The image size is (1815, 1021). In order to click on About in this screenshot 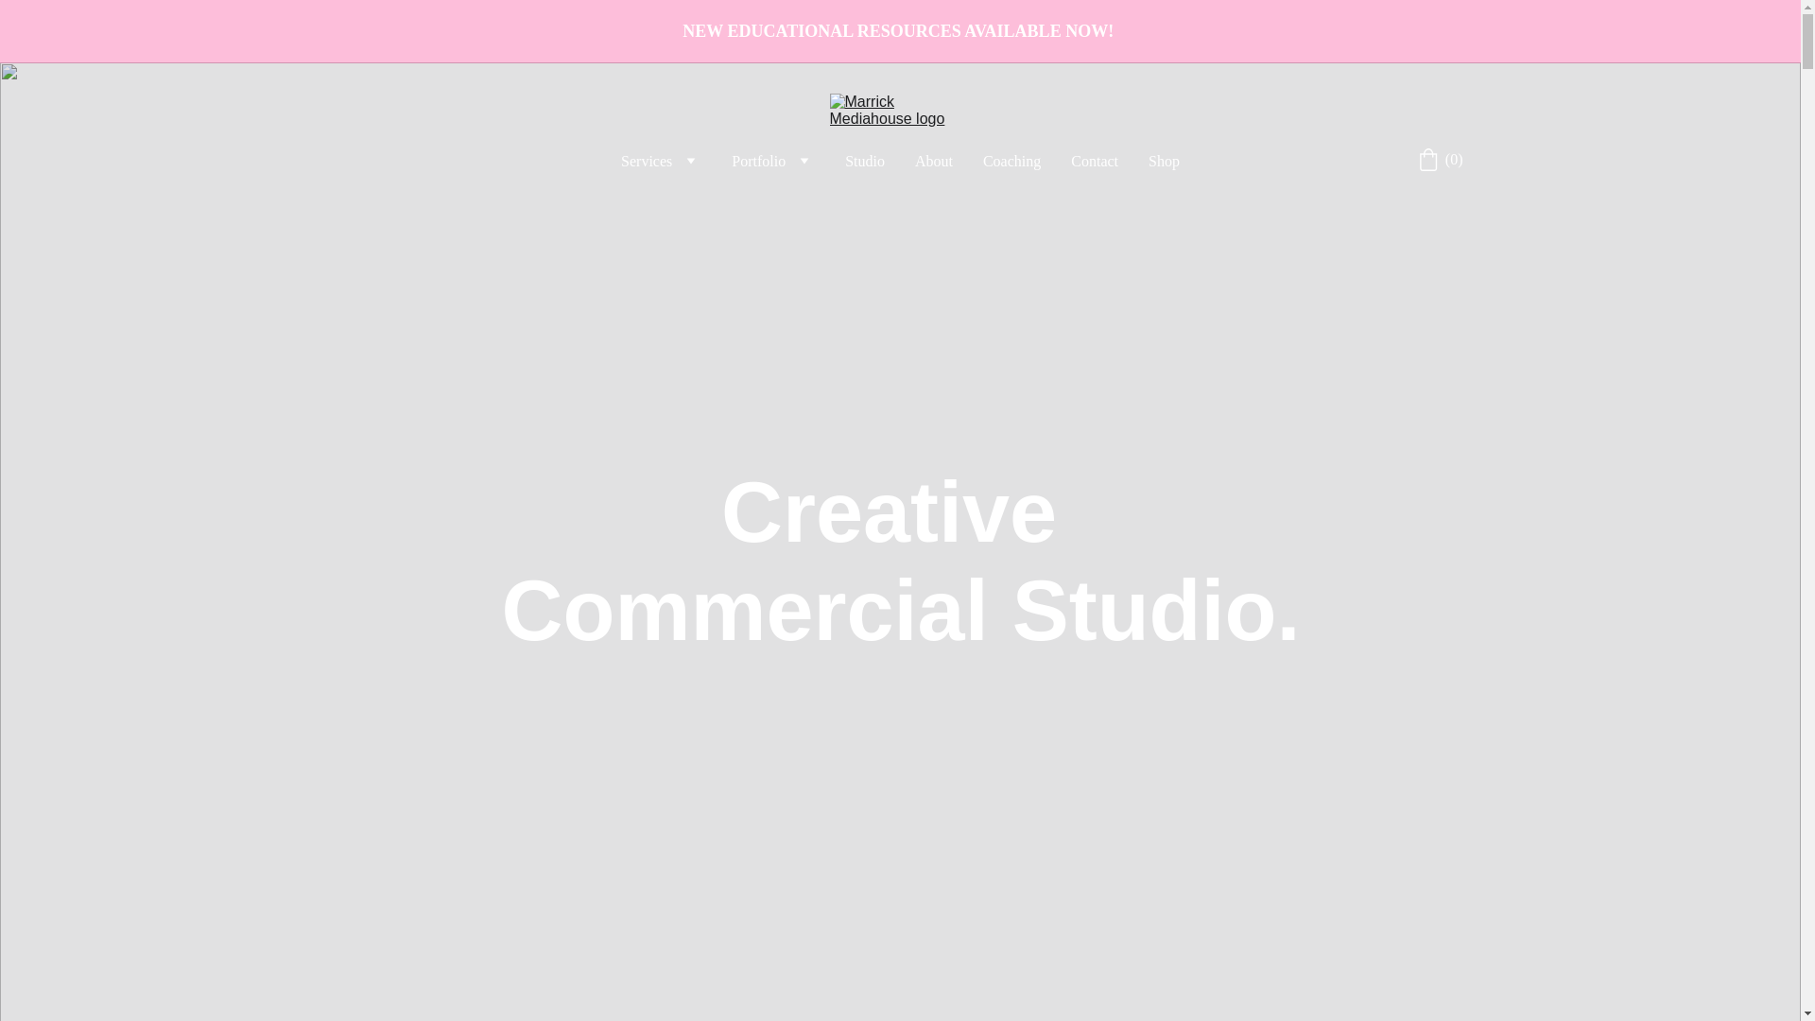, I will do `click(934, 161)`.